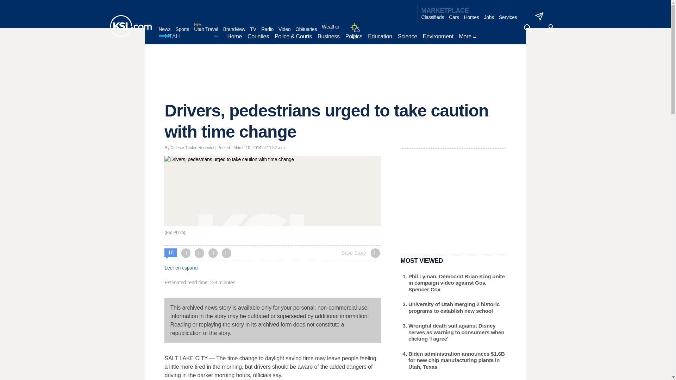  What do you see at coordinates (551, 28) in the screenshot?
I see `account - logged out` at bounding box center [551, 28].